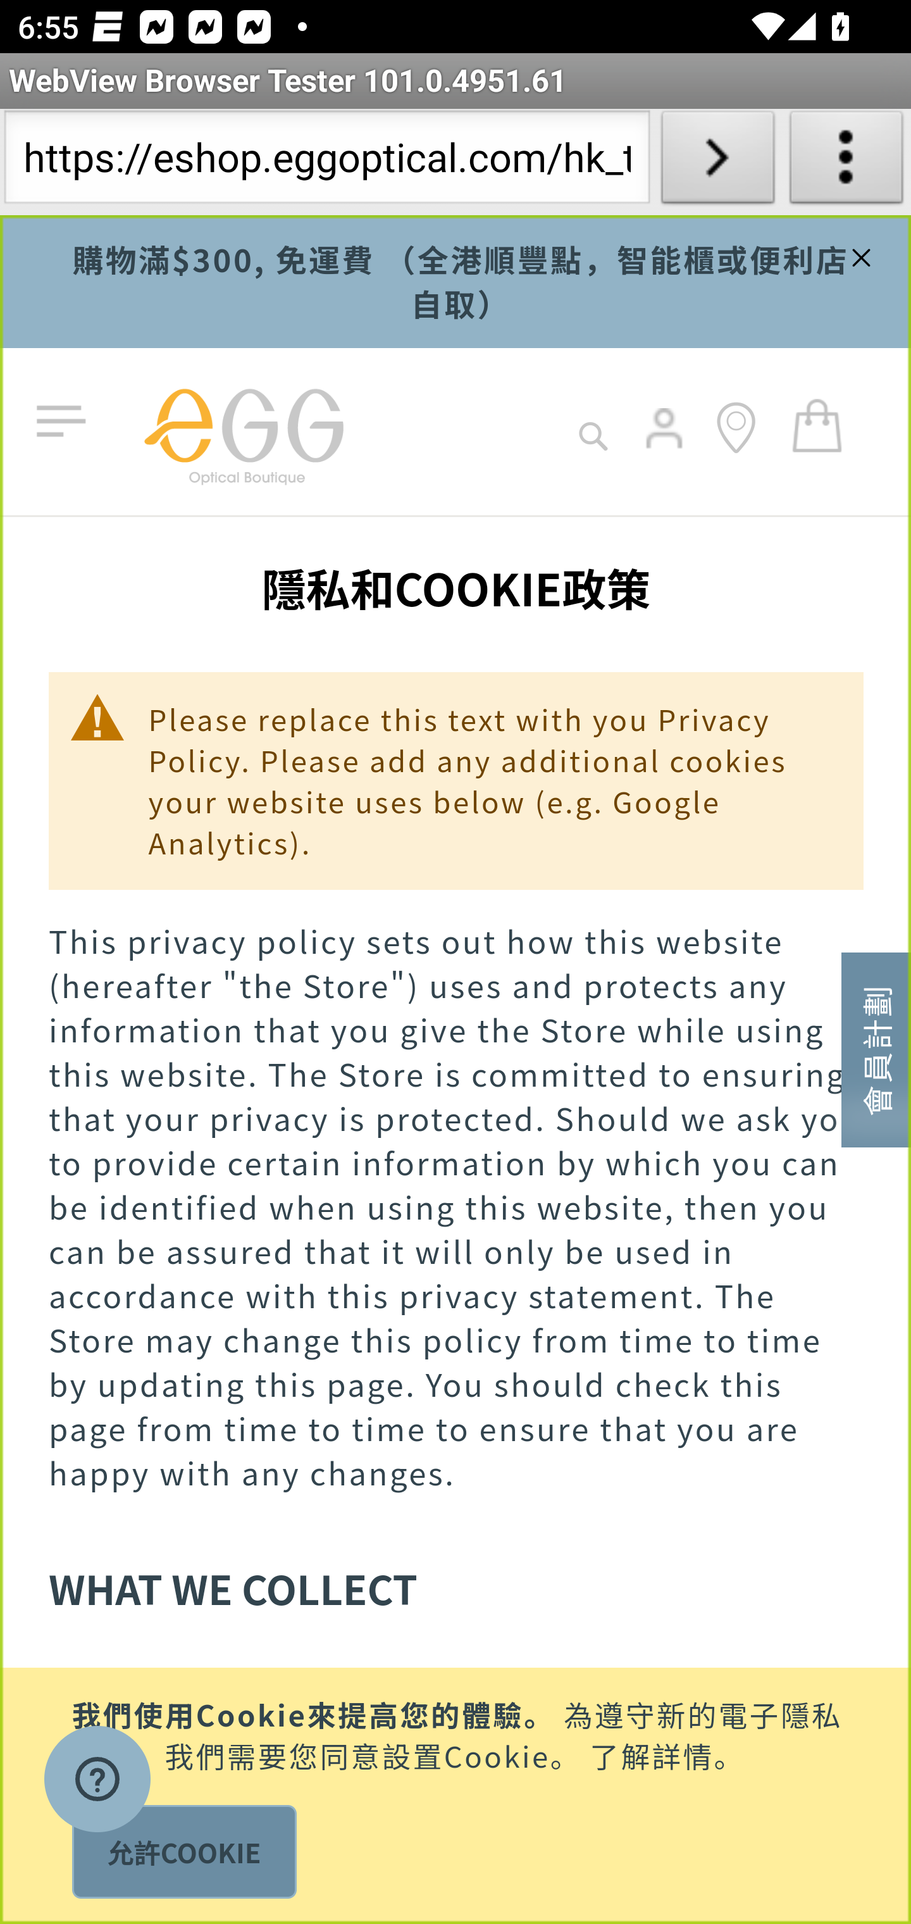 The width and height of the screenshot is (911, 1924). Describe the element at coordinates (243, 432) in the screenshot. I see `store logo eGG 網上商店` at that location.